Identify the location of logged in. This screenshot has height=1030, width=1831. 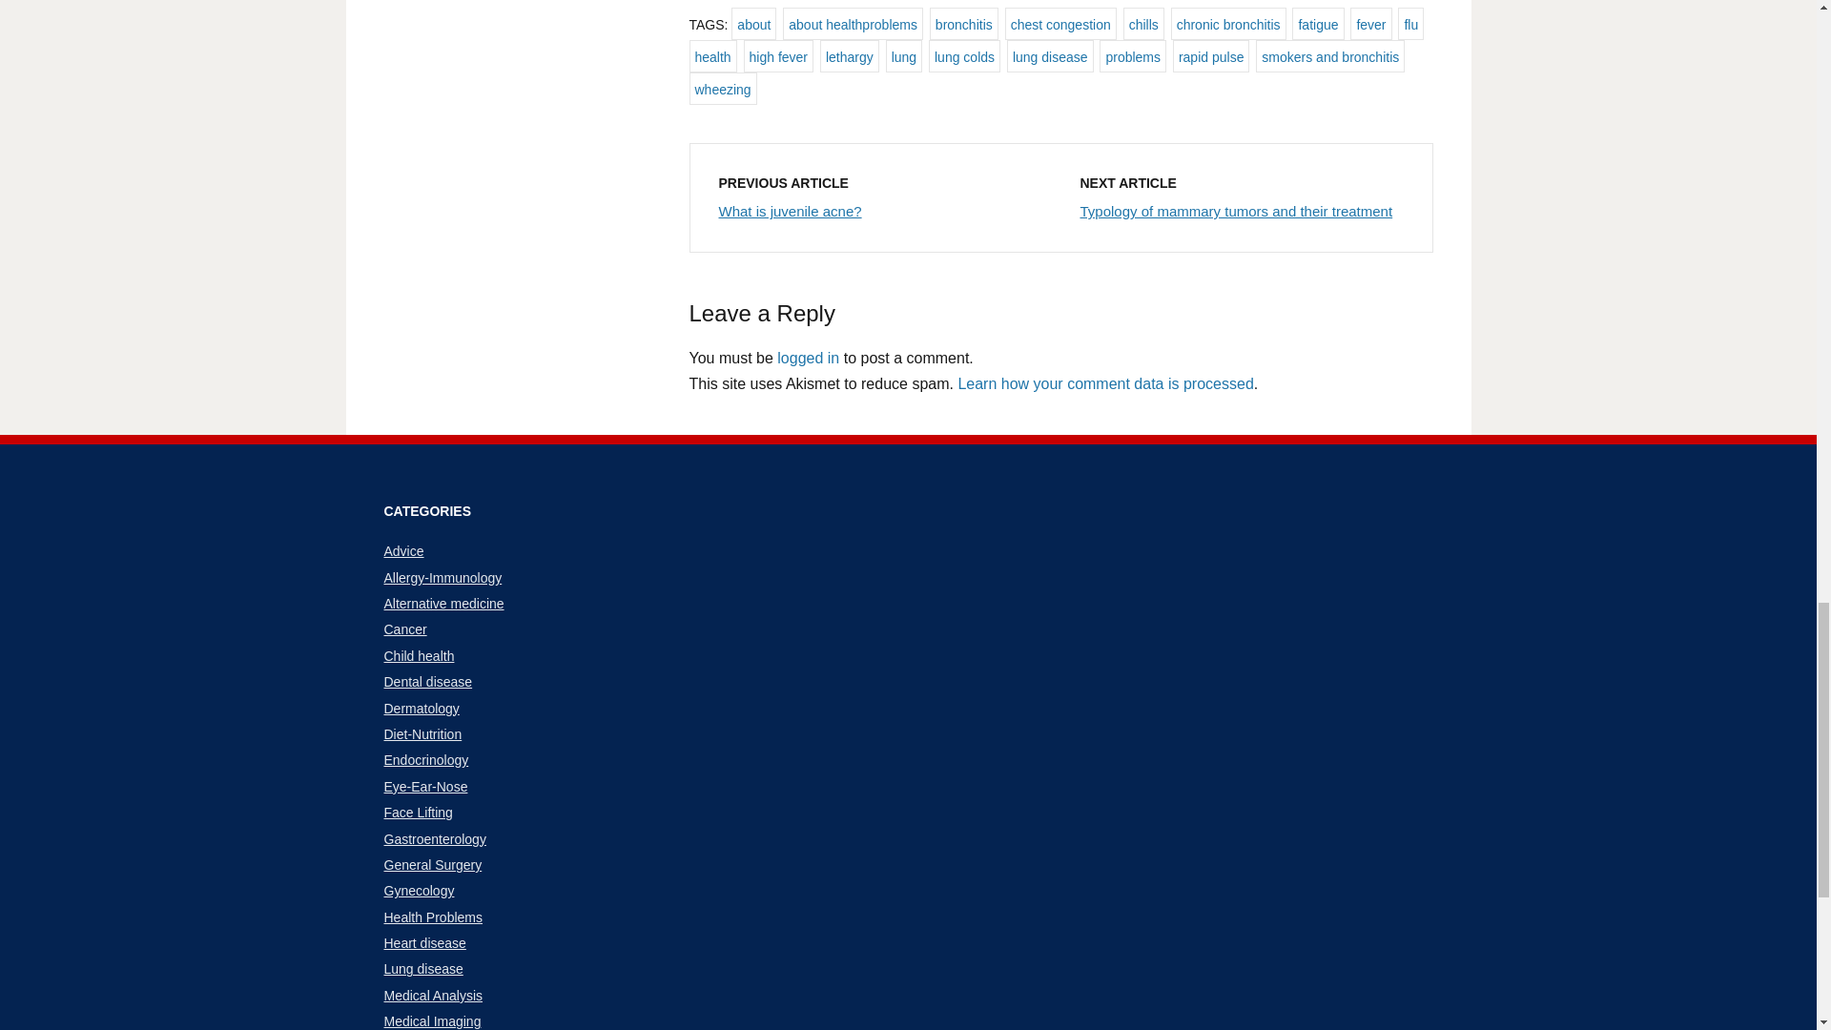
(807, 359).